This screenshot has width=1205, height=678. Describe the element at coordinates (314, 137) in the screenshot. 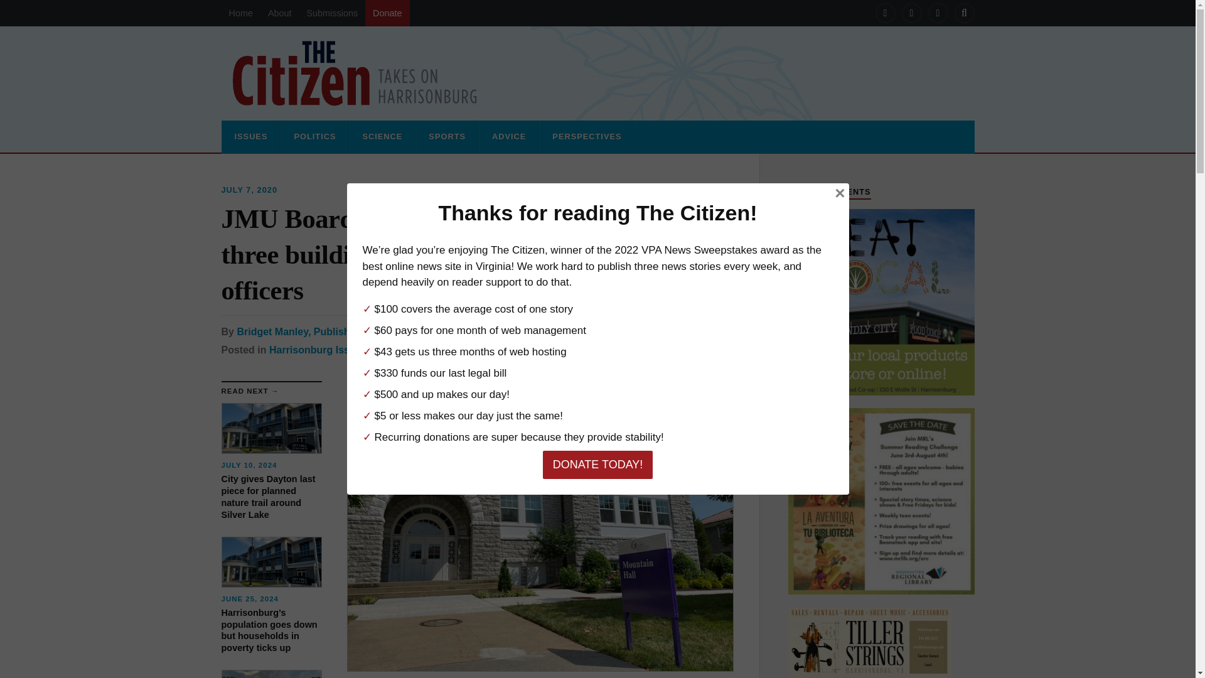

I see `POLITICS` at that location.